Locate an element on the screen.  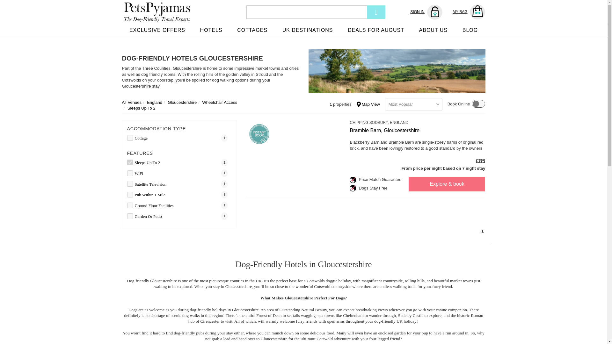
on is located at coordinates (129, 205).